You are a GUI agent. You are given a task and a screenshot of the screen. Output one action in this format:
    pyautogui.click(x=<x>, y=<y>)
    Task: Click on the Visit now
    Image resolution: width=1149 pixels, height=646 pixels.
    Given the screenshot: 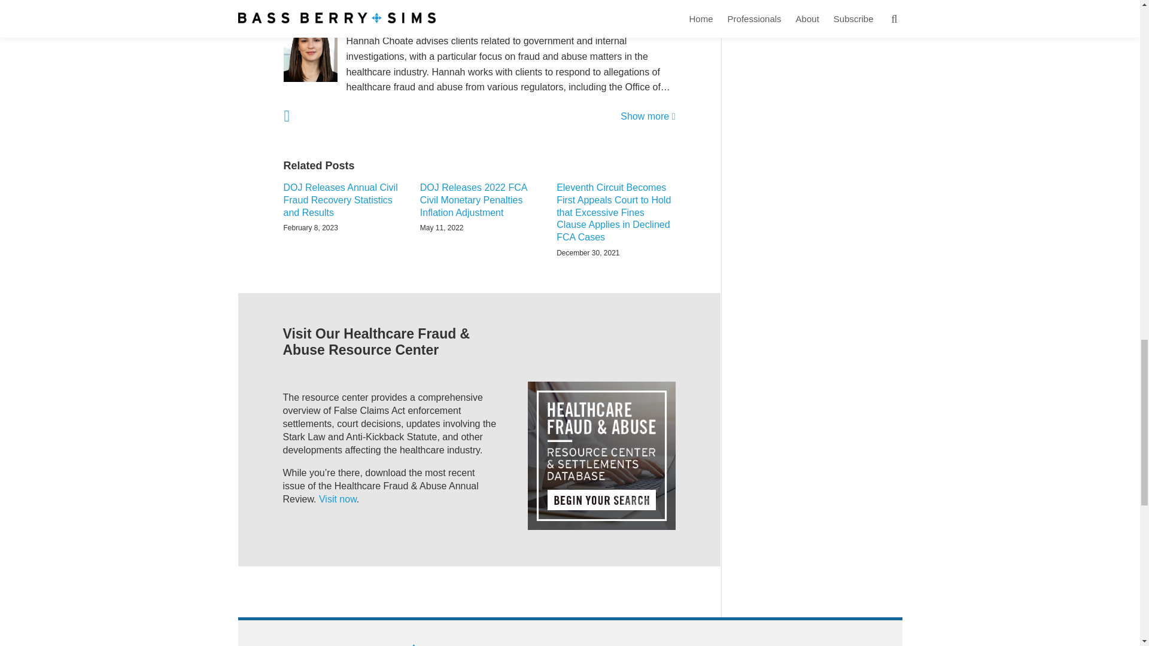 What is the action you would take?
    pyautogui.click(x=338, y=499)
    